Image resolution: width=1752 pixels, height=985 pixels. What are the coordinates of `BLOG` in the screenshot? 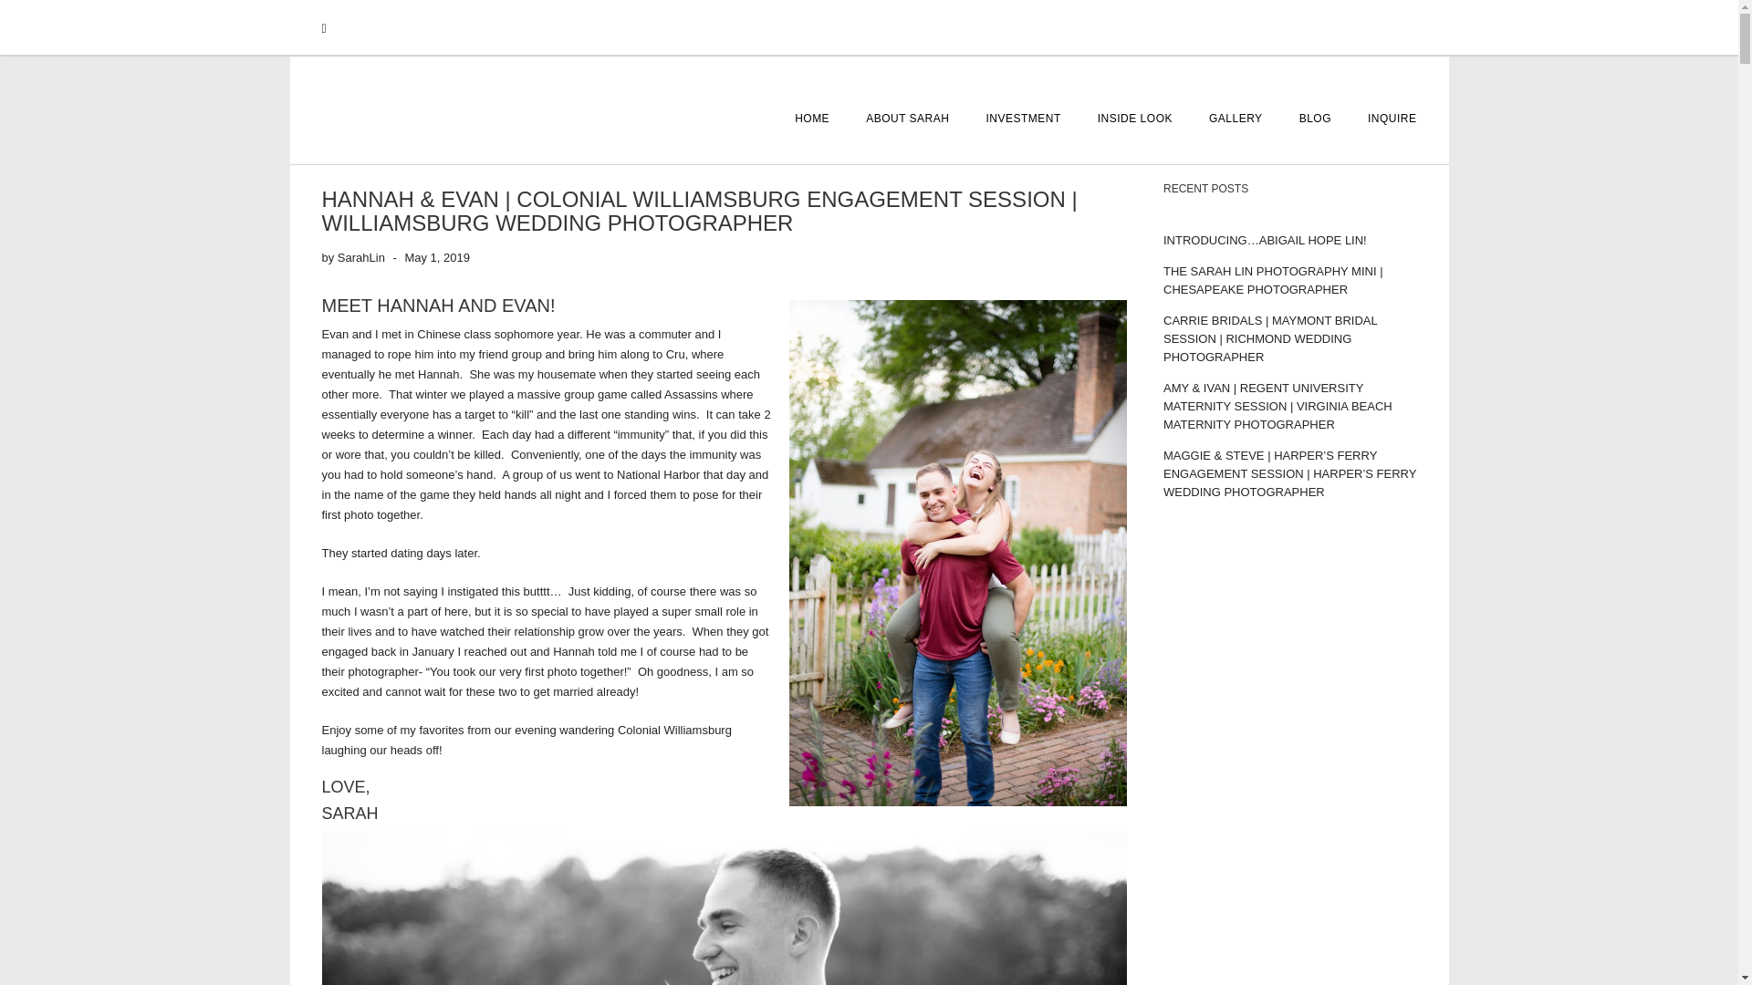 It's located at (1314, 119).